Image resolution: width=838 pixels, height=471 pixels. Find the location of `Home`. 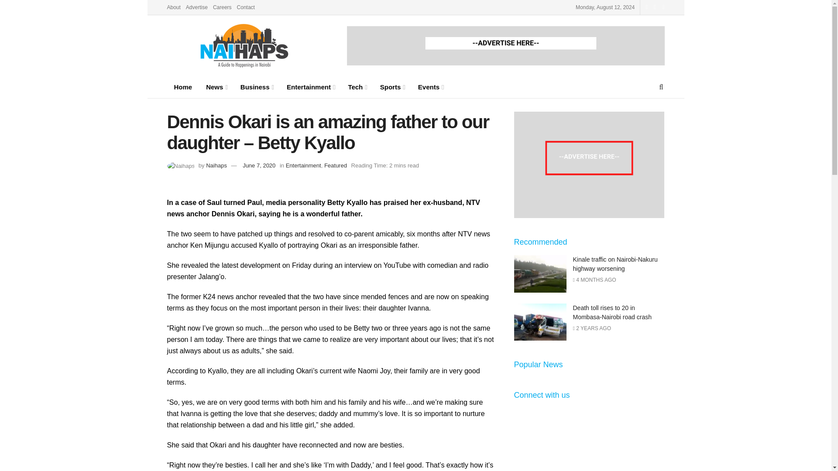

Home is located at coordinates (183, 87).